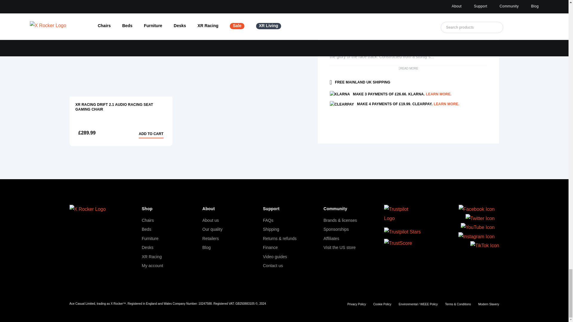 The width and height of the screenshot is (573, 322). I want to click on XR Racing Drift 2.1 Audio Racing Seat Gaming Chair, so click(121, 107).